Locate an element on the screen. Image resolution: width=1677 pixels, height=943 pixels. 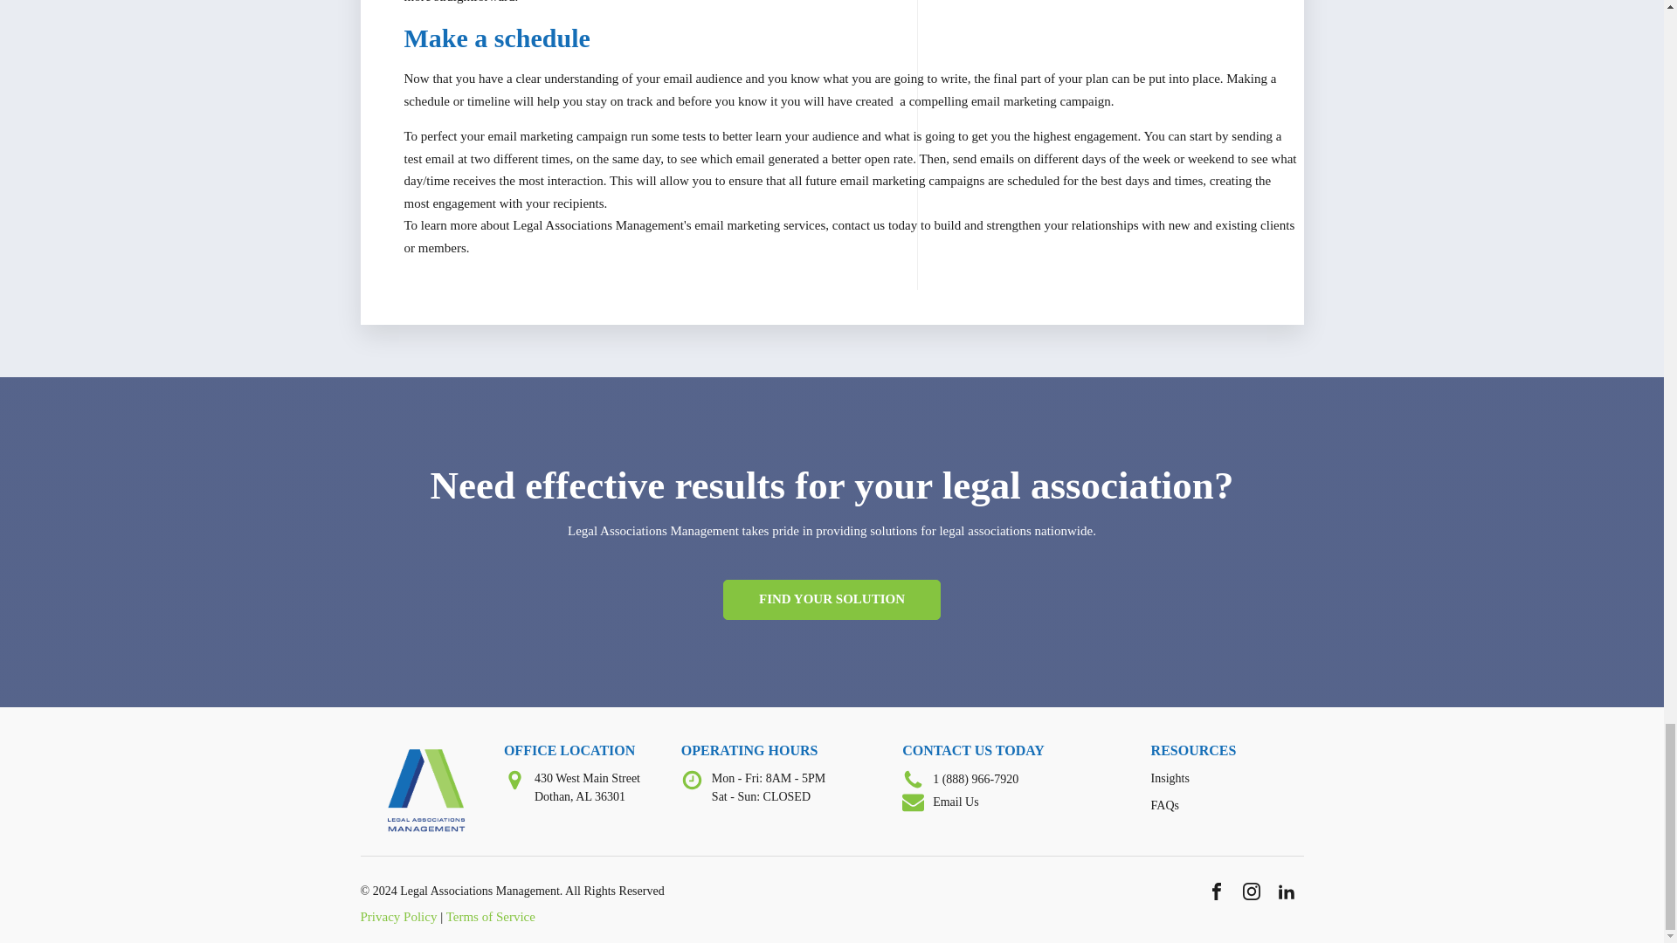
Insights is located at coordinates (1170, 778).